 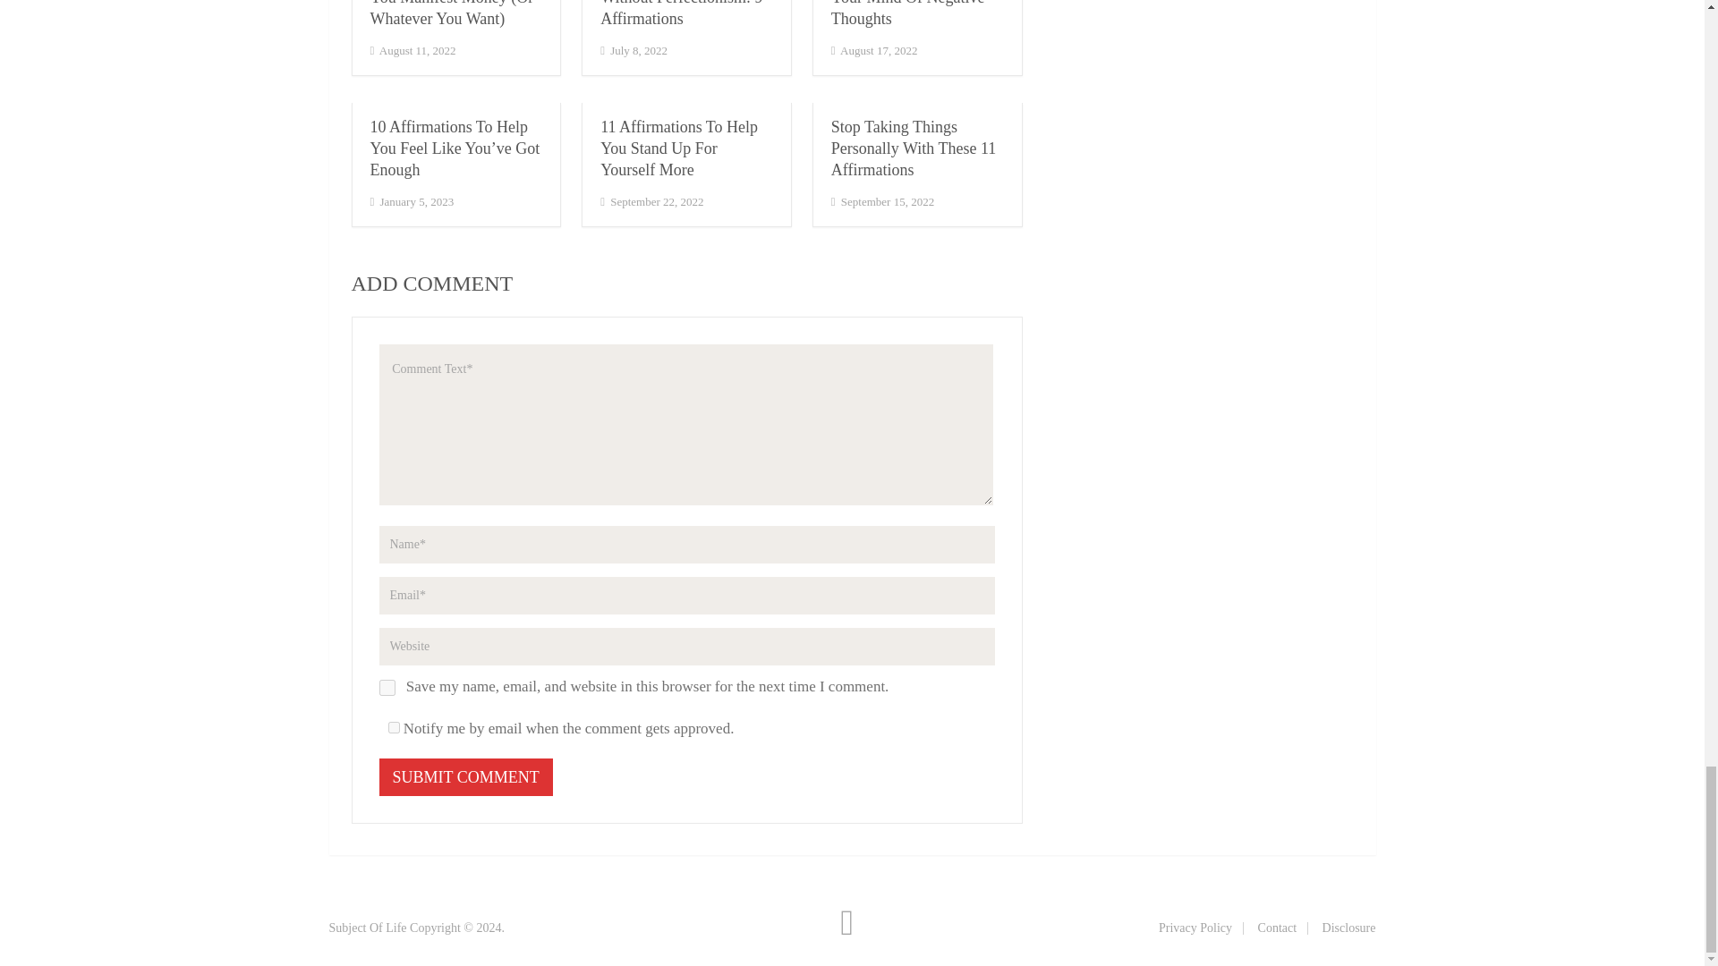 I want to click on 12 Affirmations To Clear Your Mind  Of Negative Thoughts, so click(x=912, y=14).